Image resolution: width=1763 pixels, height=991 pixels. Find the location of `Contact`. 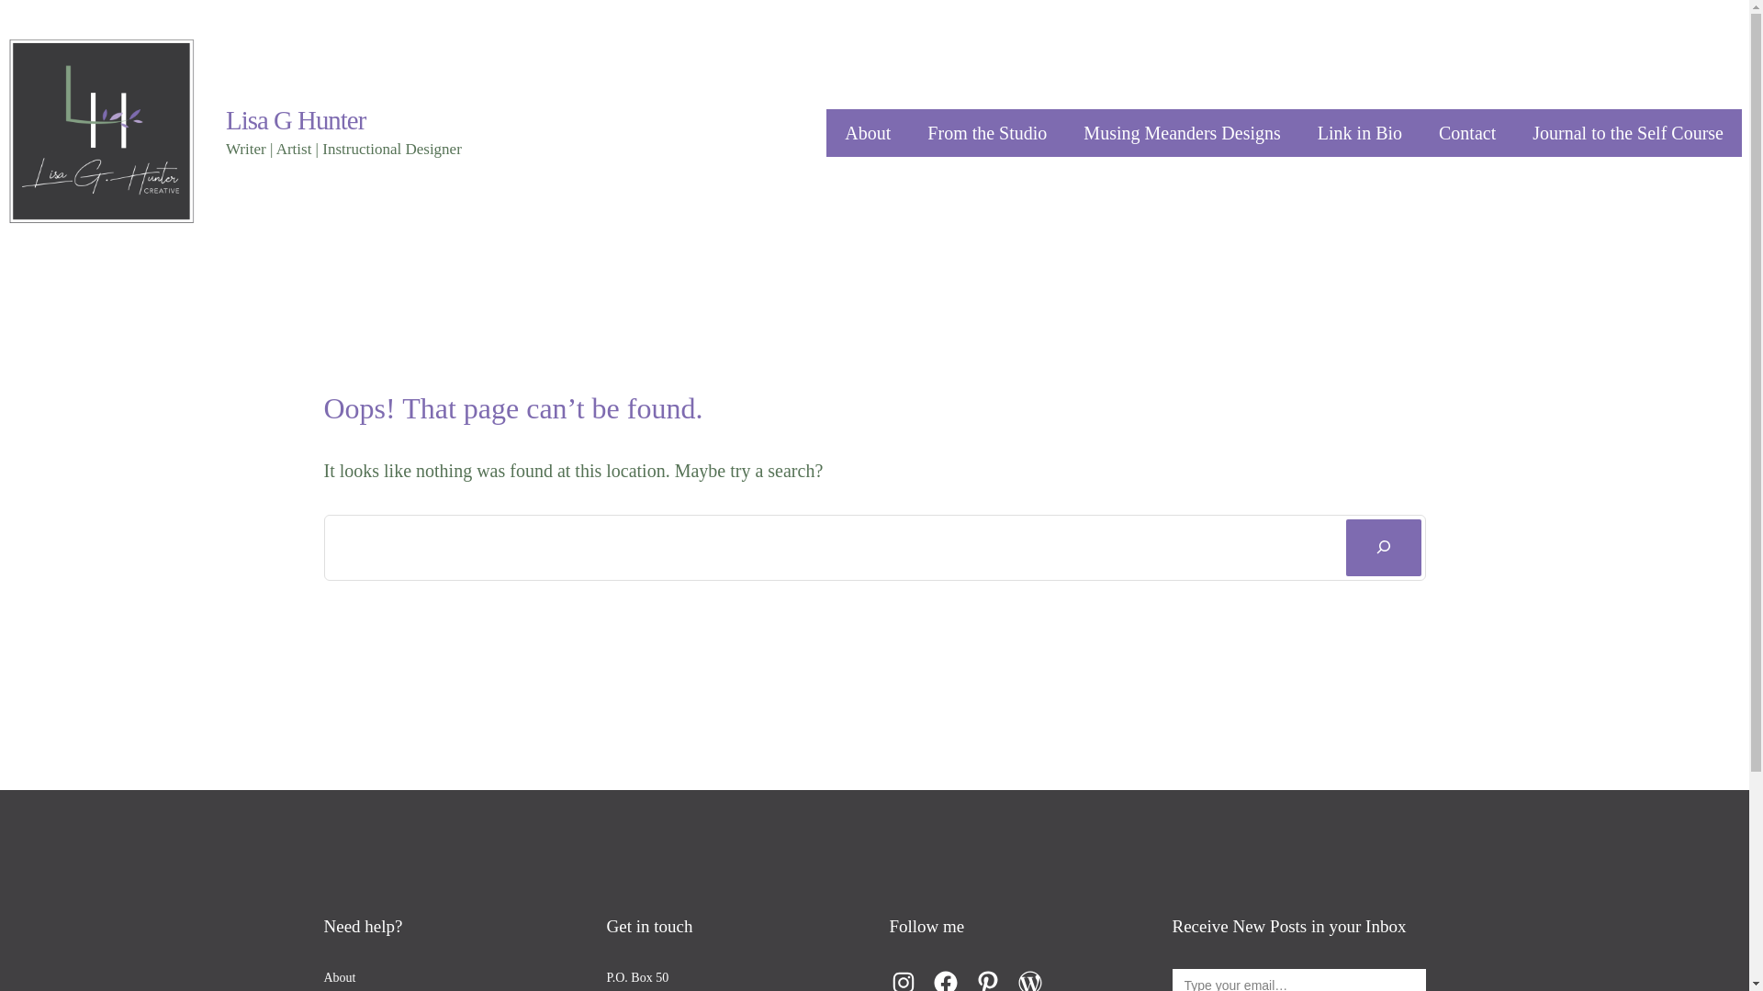

Contact is located at coordinates (1467, 133).